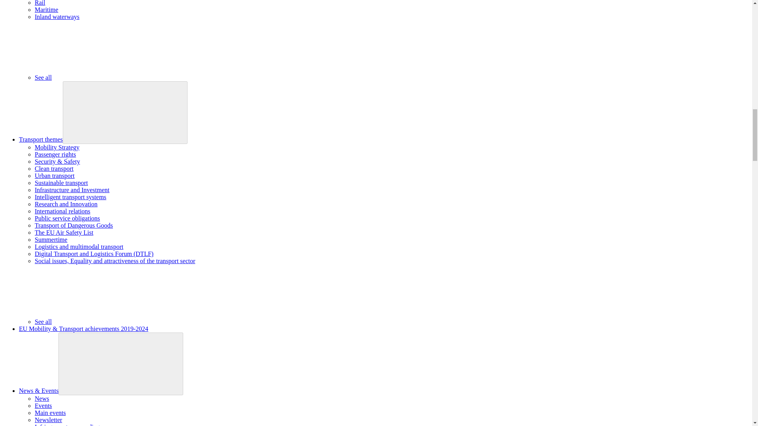 The width and height of the screenshot is (758, 426). What do you see at coordinates (57, 148) in the screenshot?
I see `Mobility Strategy` at bounding box center [57, 148].